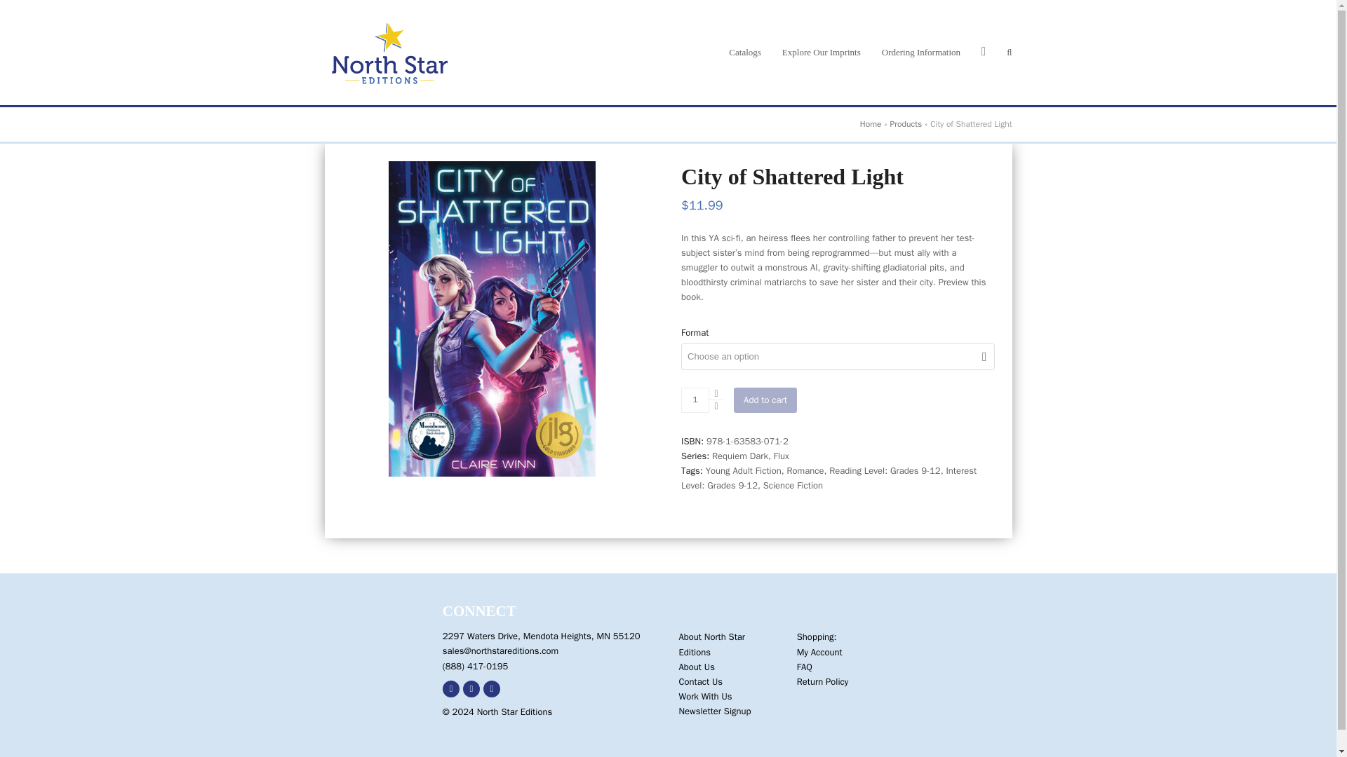 The width and height of the screenshot is (1347, 757). Describe the element at coordinates (745, 52) in the screenshot. I see `Catalogs` at that location.